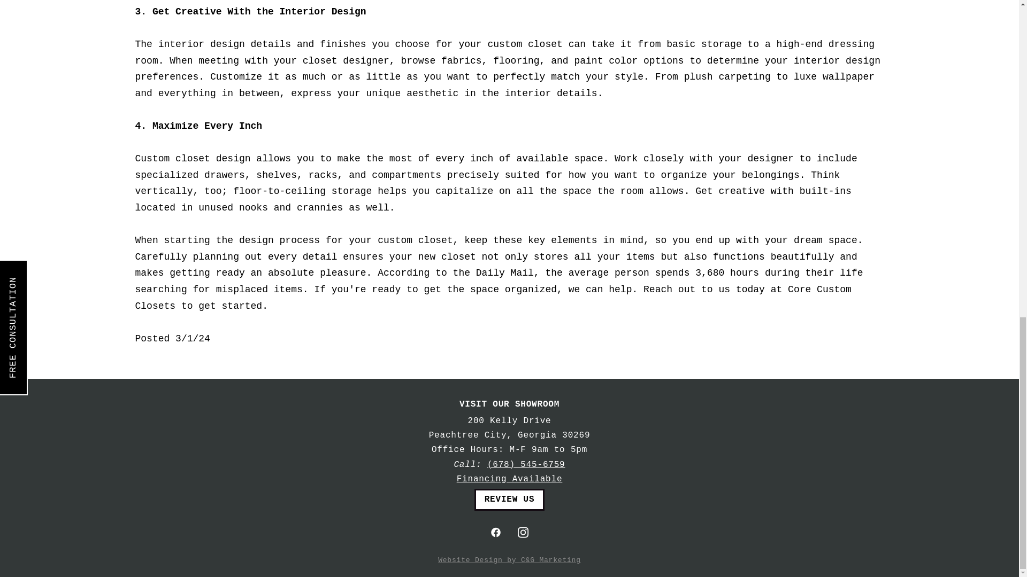 The width and height of the screenshot is (1027, 577). Describe the element at coordinates (510, 499) in the screenshot. I see `REVIEW US` at that location.